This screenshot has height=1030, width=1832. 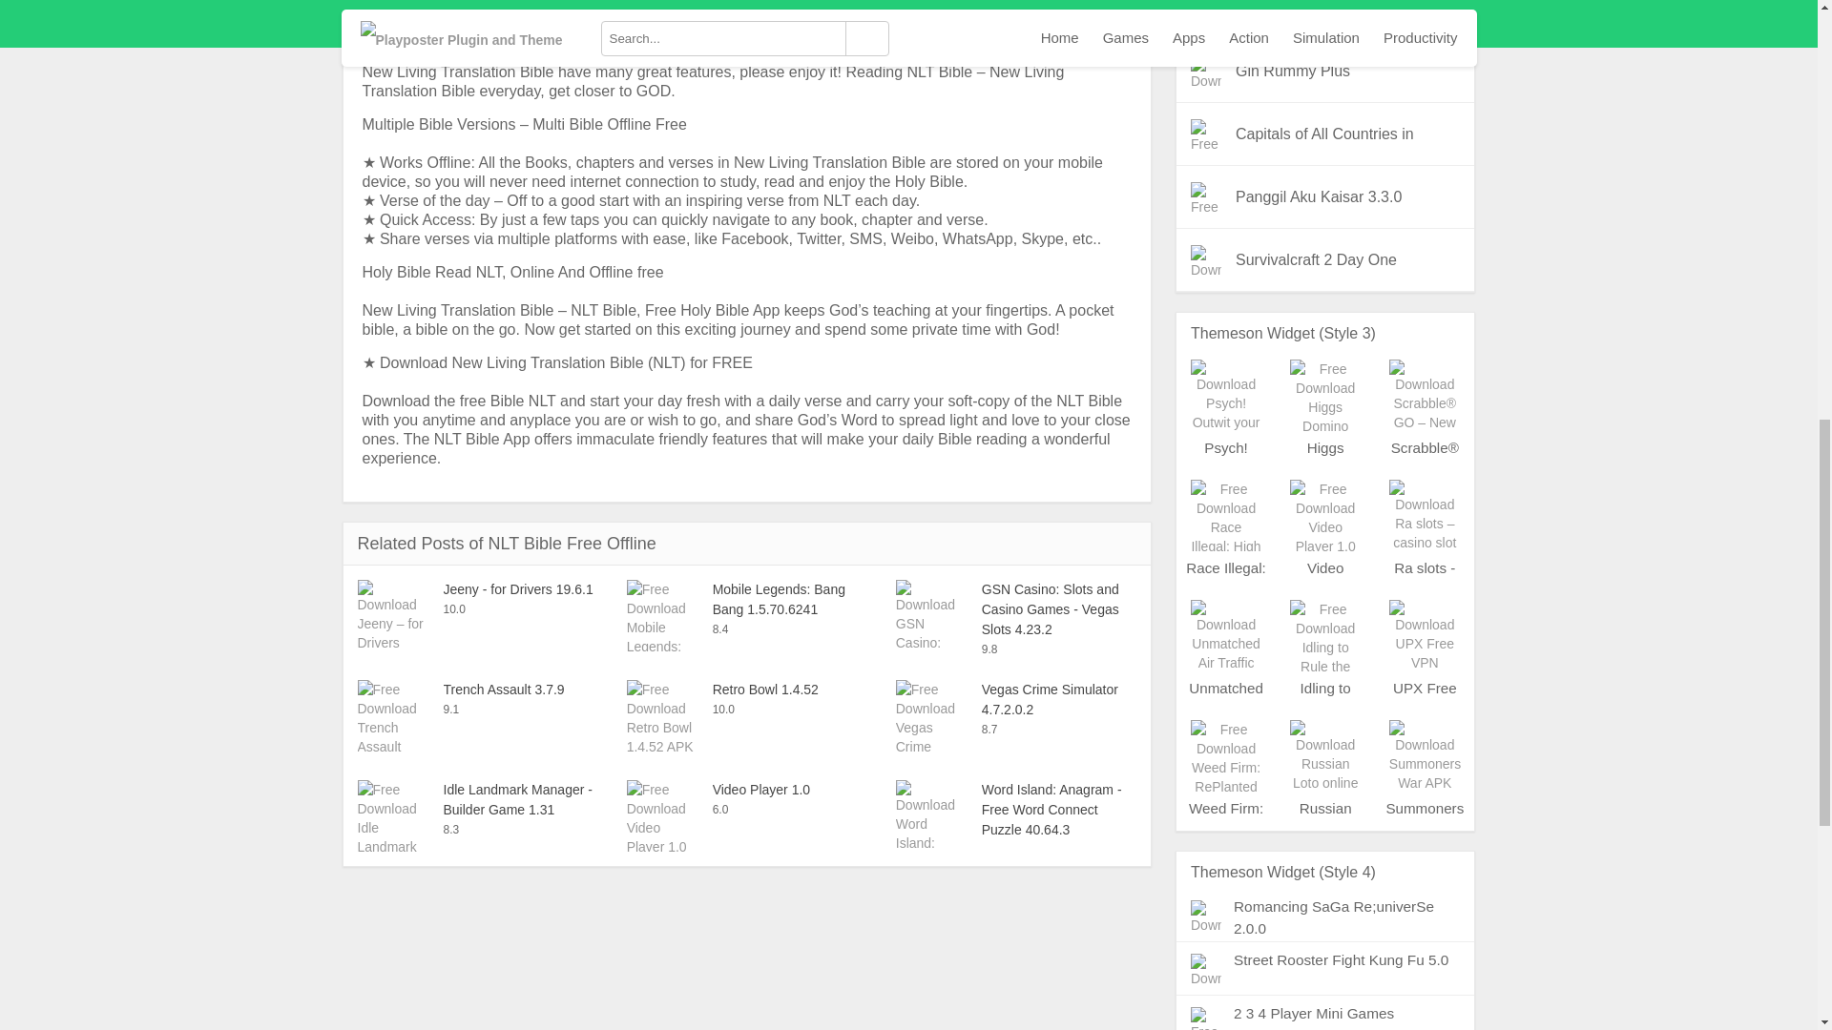 I want to click on Vegas Crime Simulator 4.7.2.0.2, so click(x=1015, y=699).